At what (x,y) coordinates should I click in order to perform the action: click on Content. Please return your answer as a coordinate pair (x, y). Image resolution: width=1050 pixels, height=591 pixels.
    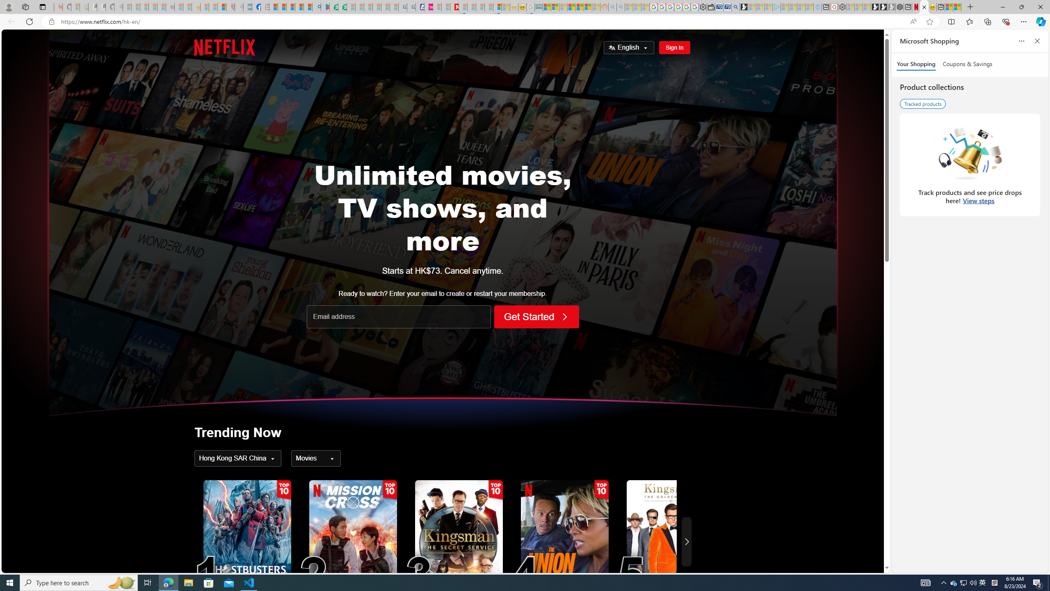
    Looking at the image, I should click on (316, 458).